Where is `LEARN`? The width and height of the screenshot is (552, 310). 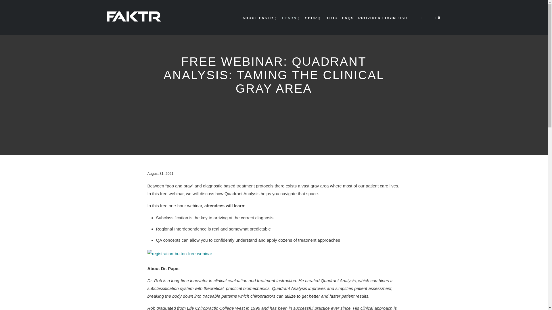 LEARN is located at coordinates (292, 18).